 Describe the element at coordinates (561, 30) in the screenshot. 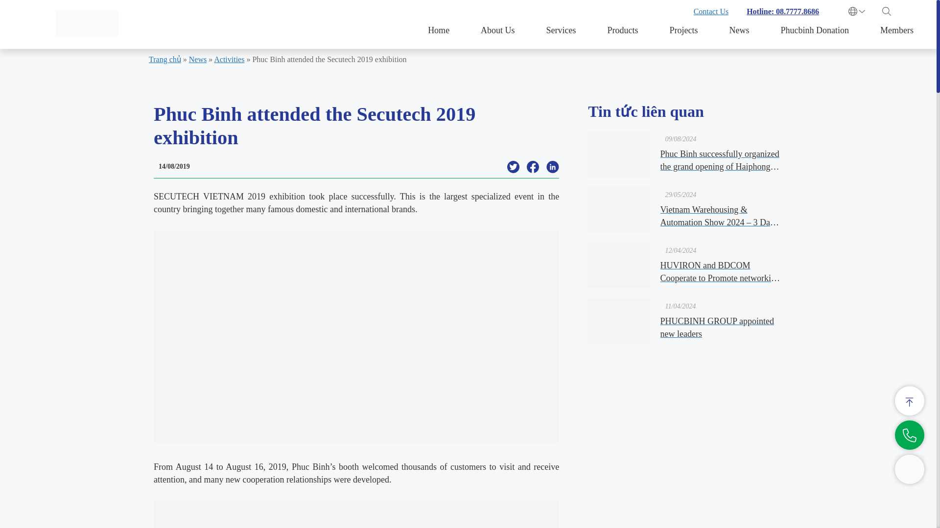

I see `Services` at that location.